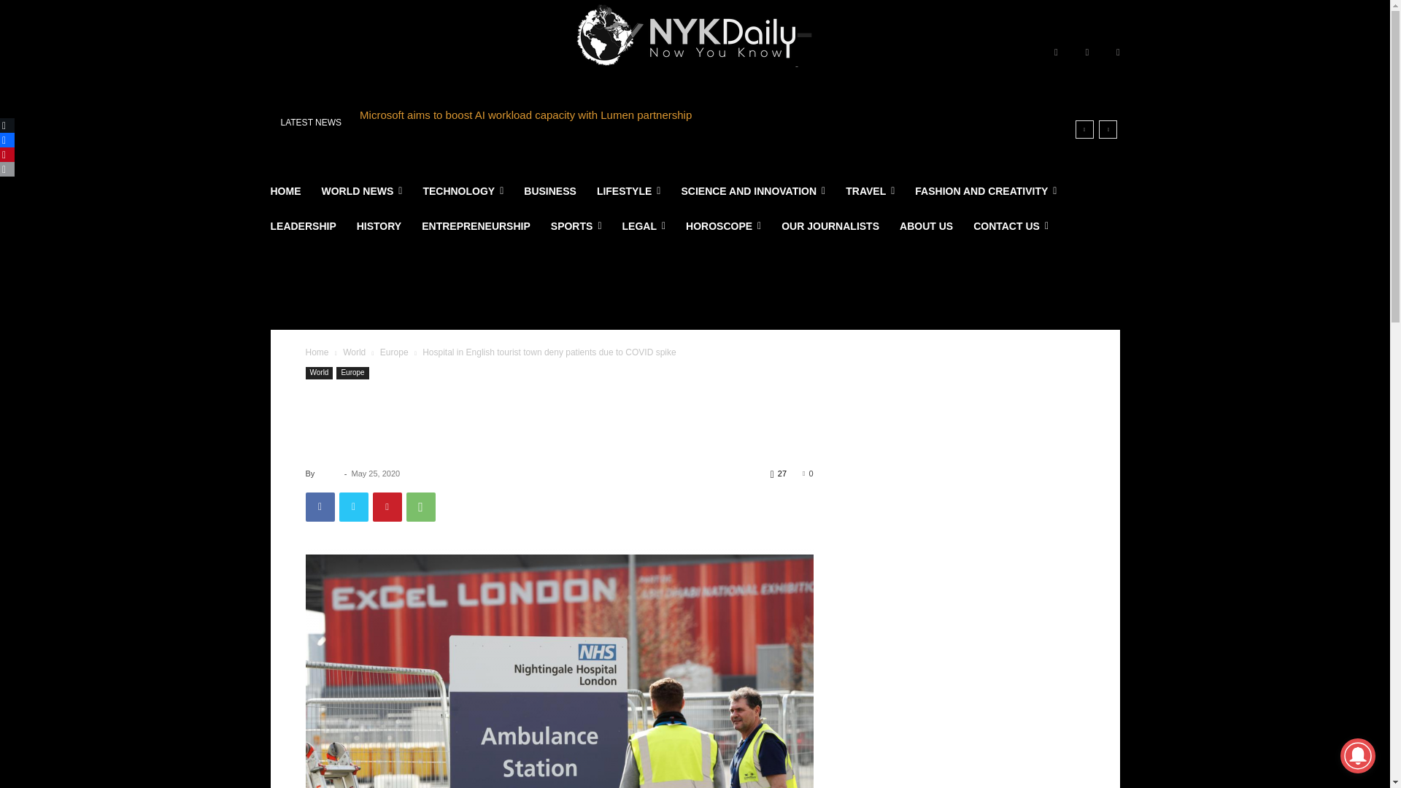 The width and height of the screenshot is (1401, 788). Describe the element at coordinates (1087, 53) in the screenshot. I see `Instagram` at that location.